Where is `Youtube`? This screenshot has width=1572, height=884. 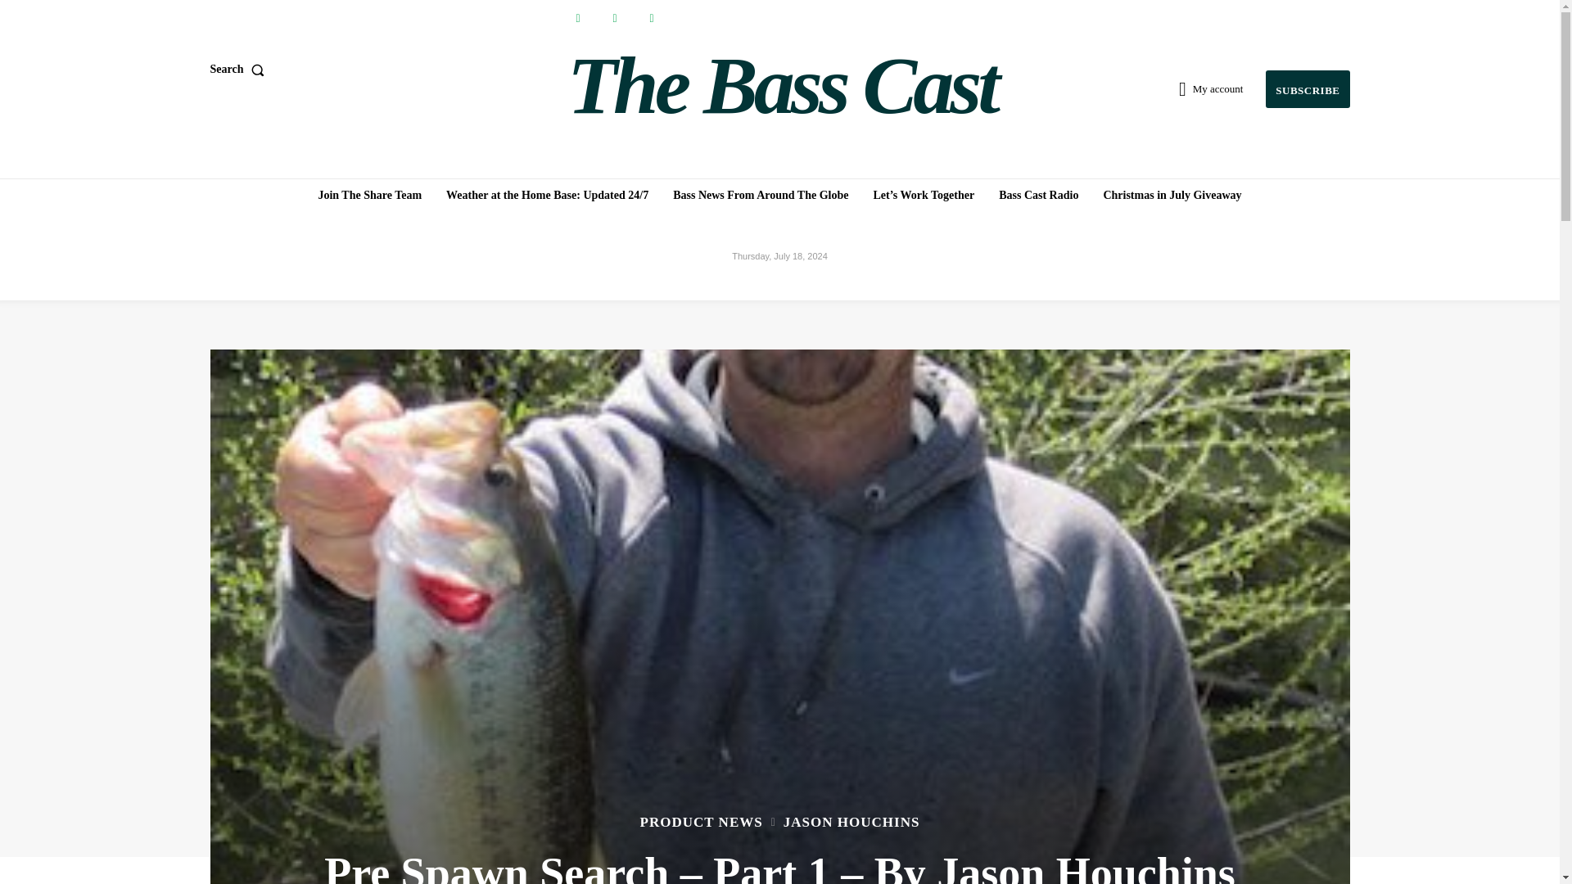
Youtube is located at coordinates (650, 18).